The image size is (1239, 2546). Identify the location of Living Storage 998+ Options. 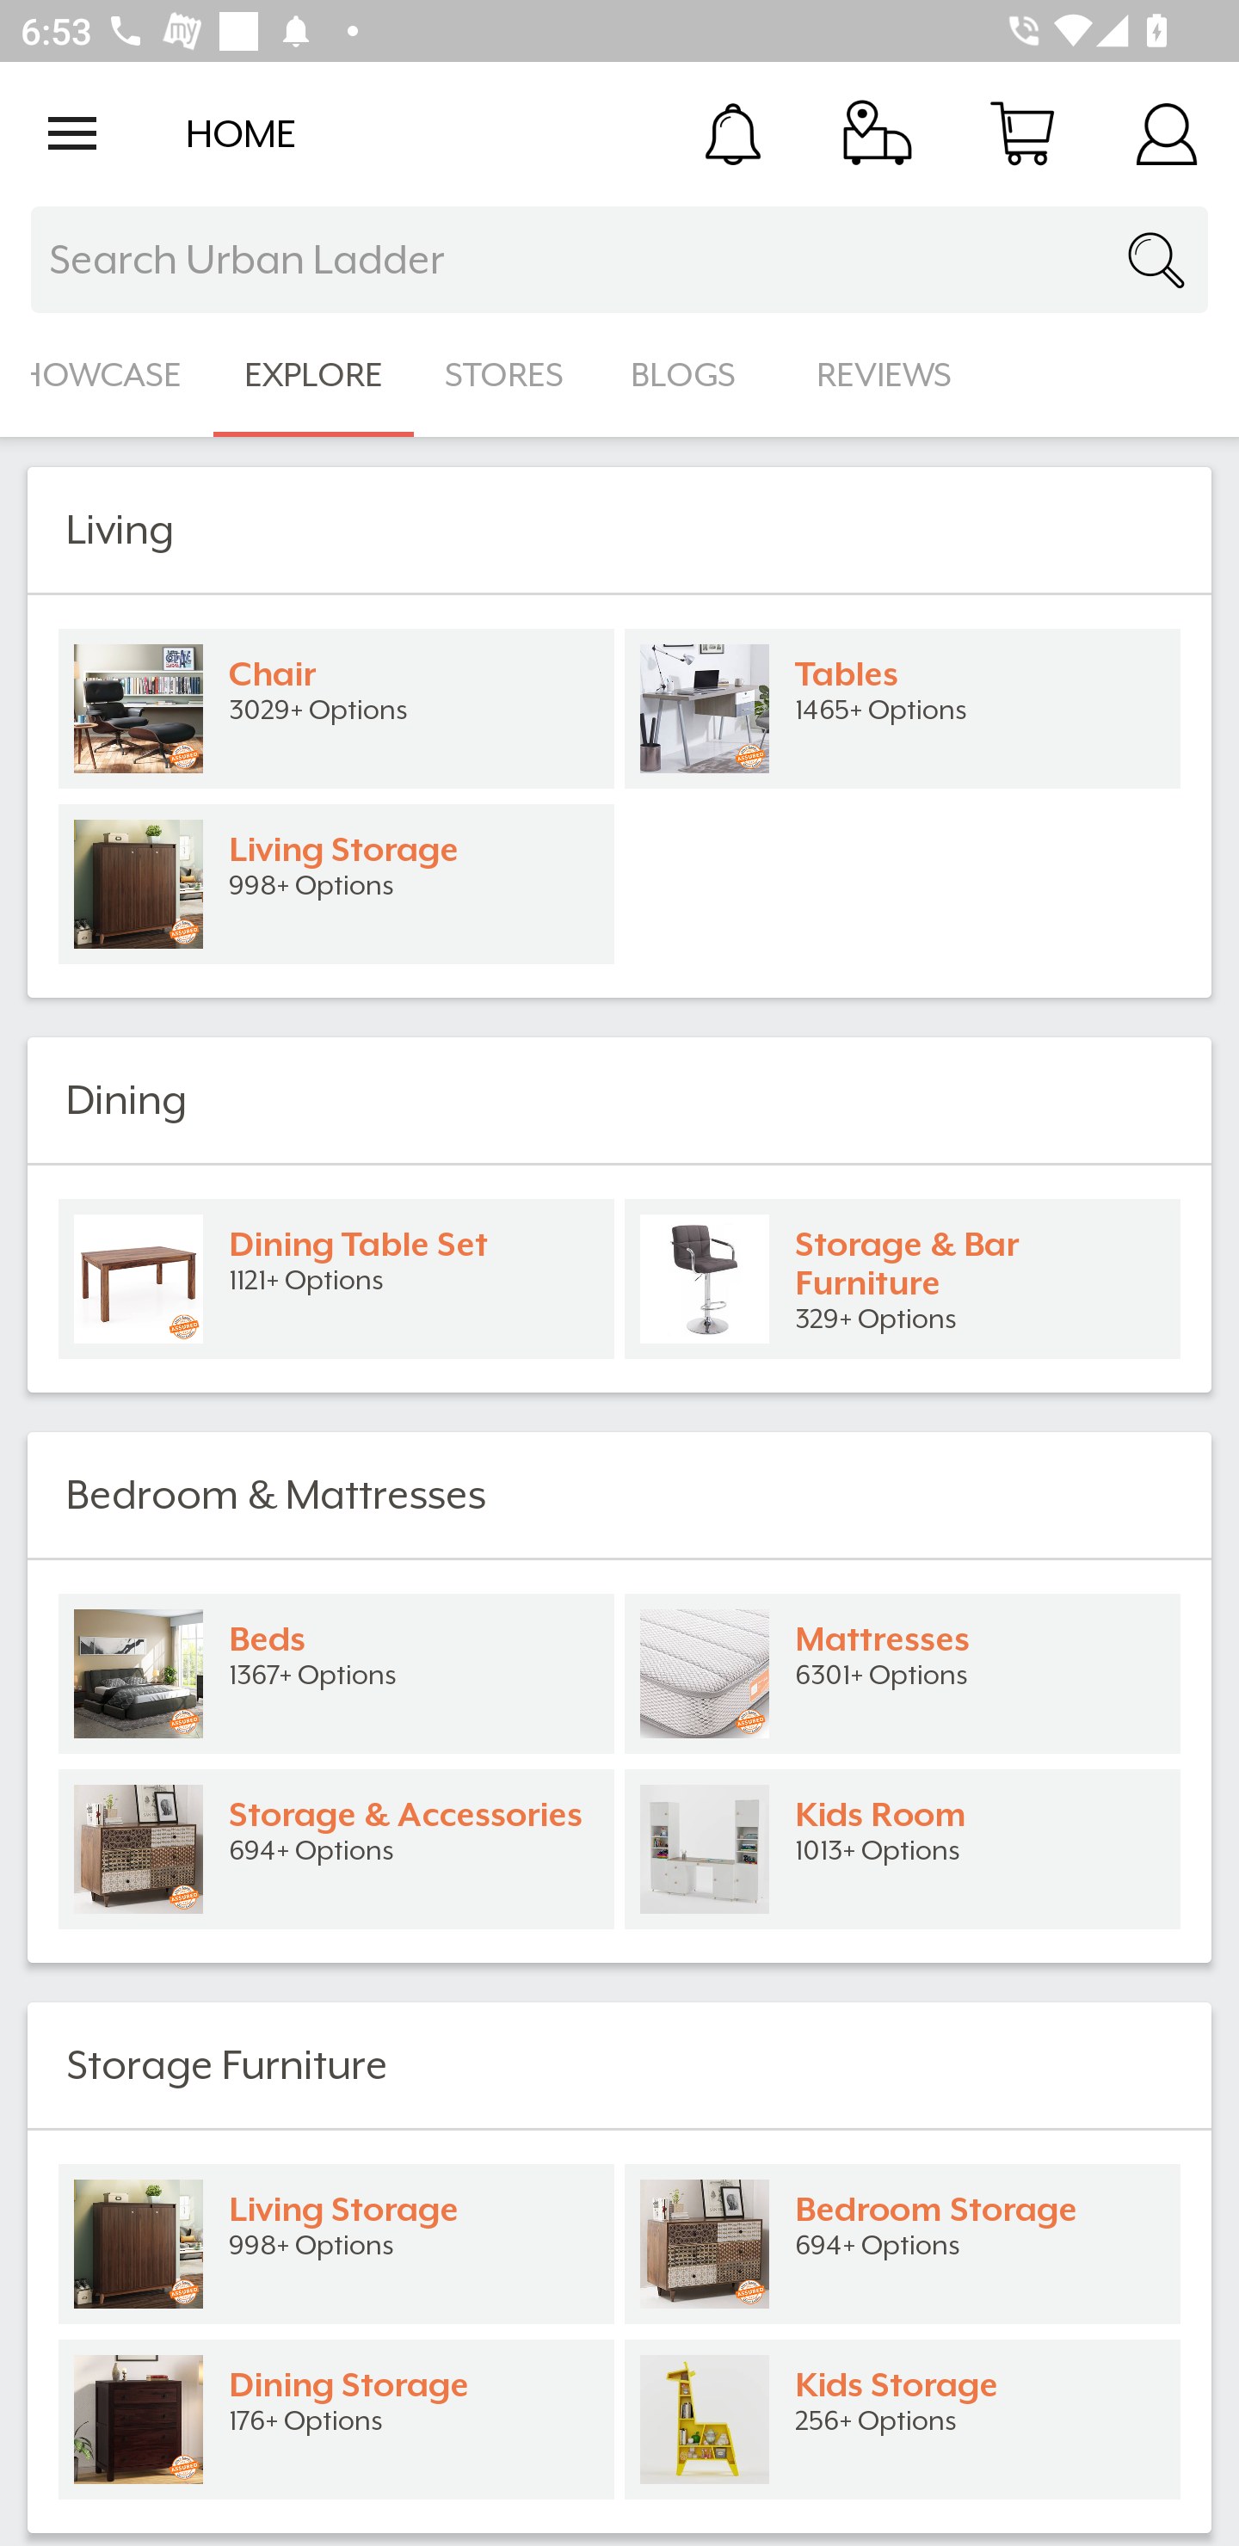
(336, 2244).